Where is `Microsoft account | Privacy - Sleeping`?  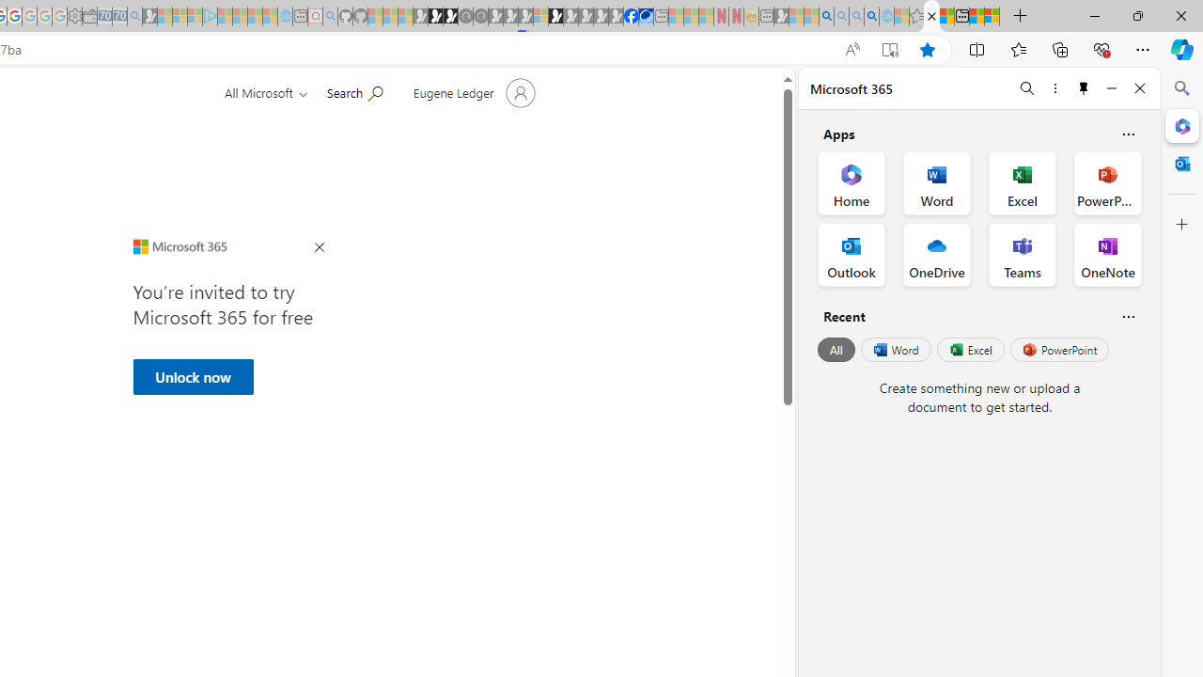 Microsoft account | Privacy - Sleeping is located at coordinates (195, 17).